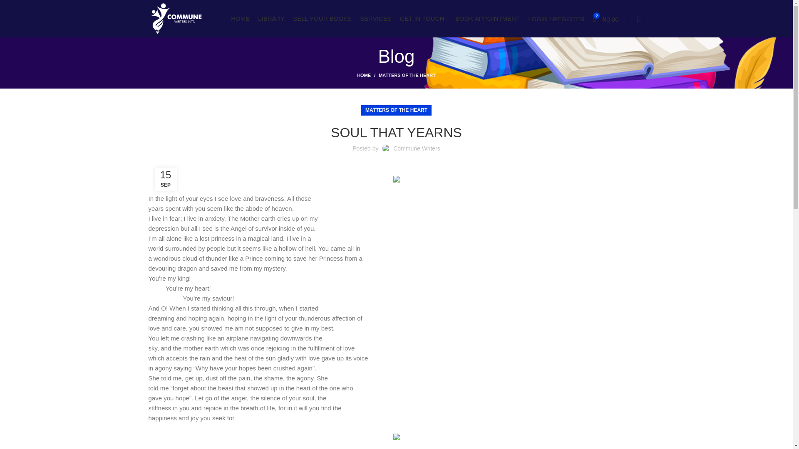  I want to click on HOME, so click(368, 75).